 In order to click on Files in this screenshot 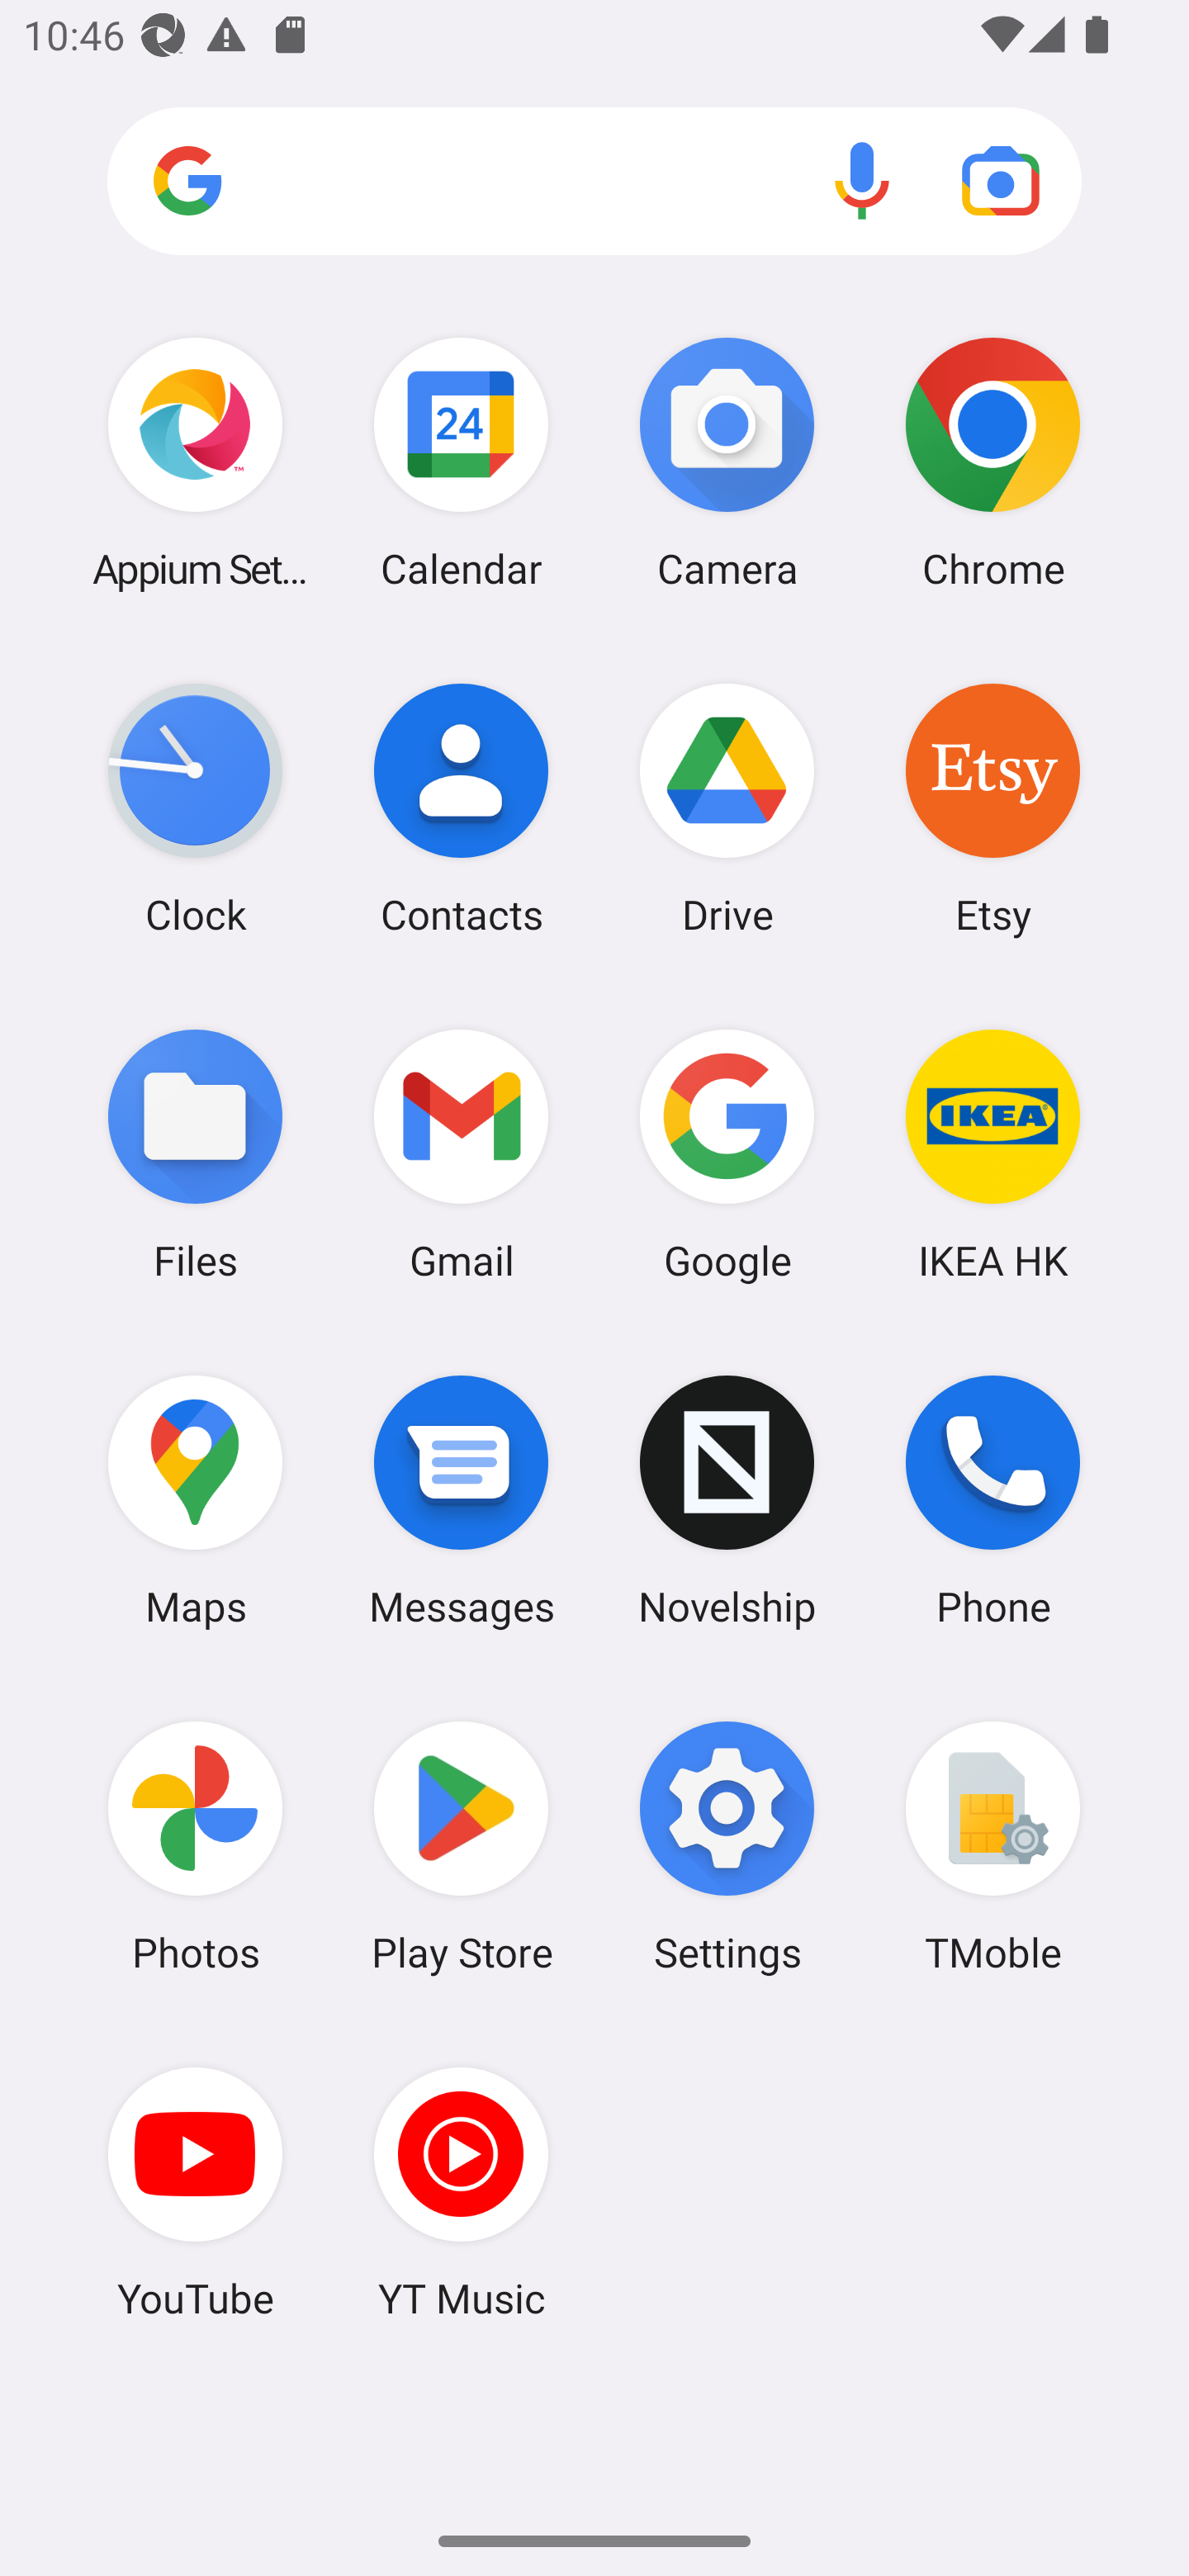, I will do `click(195, 1153)`.